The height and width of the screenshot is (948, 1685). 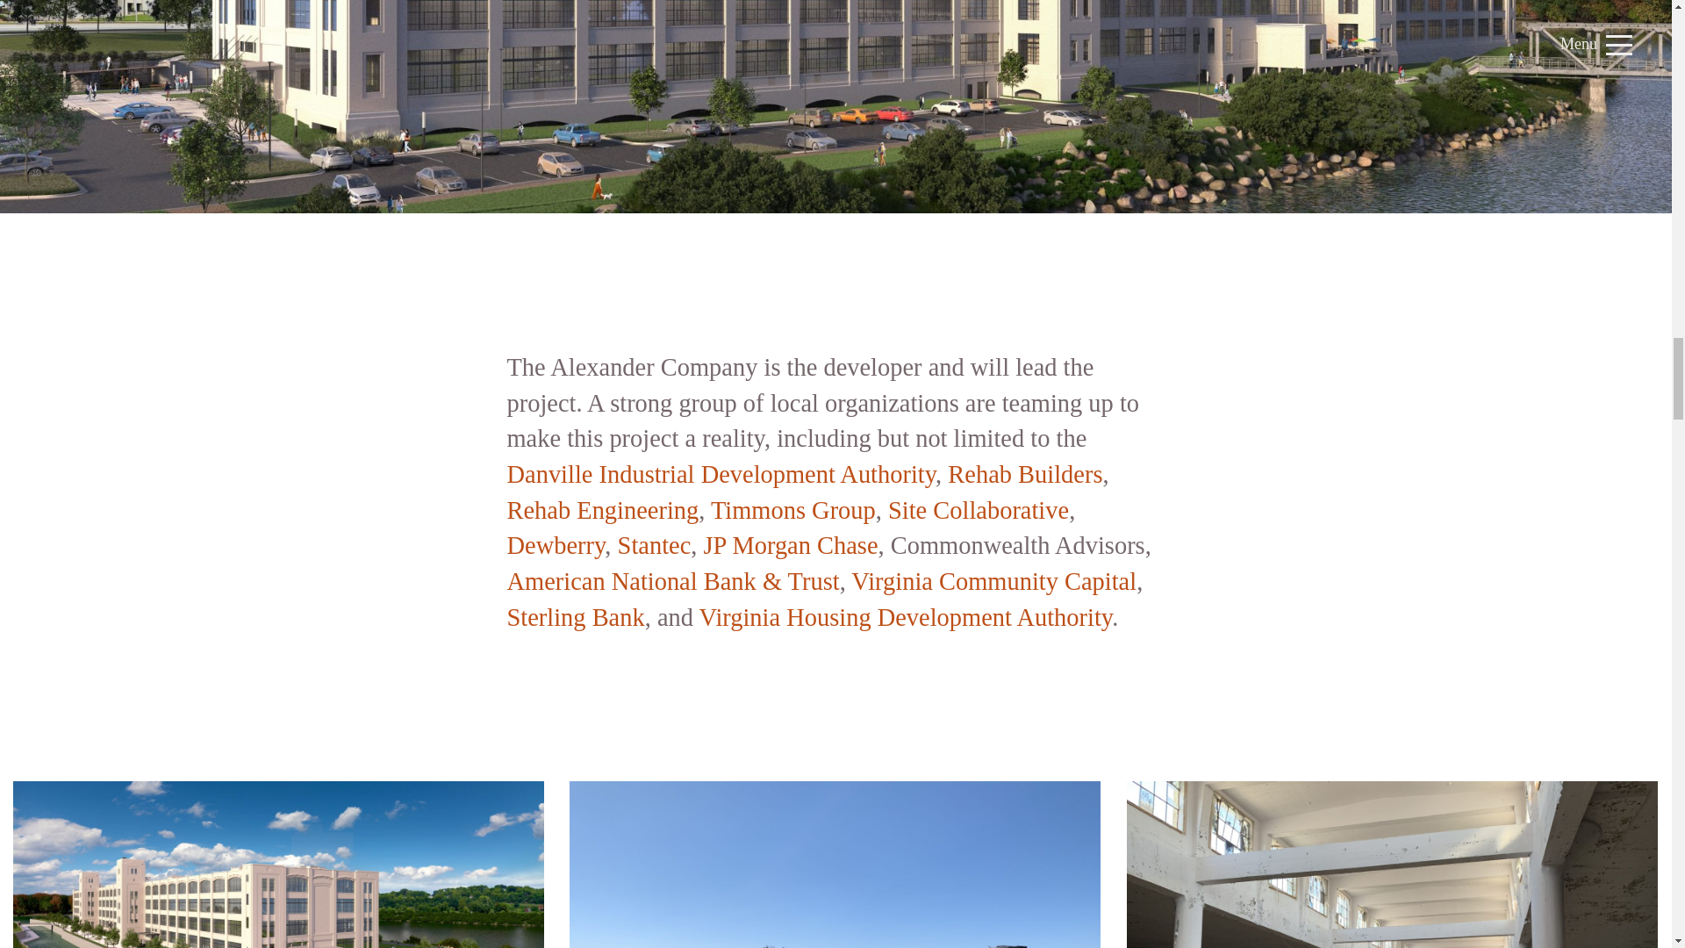 What do you see at coordinates (602, 510) in the screenshot?
I see `Rehab Engineering` at bounding box center [602, 510].